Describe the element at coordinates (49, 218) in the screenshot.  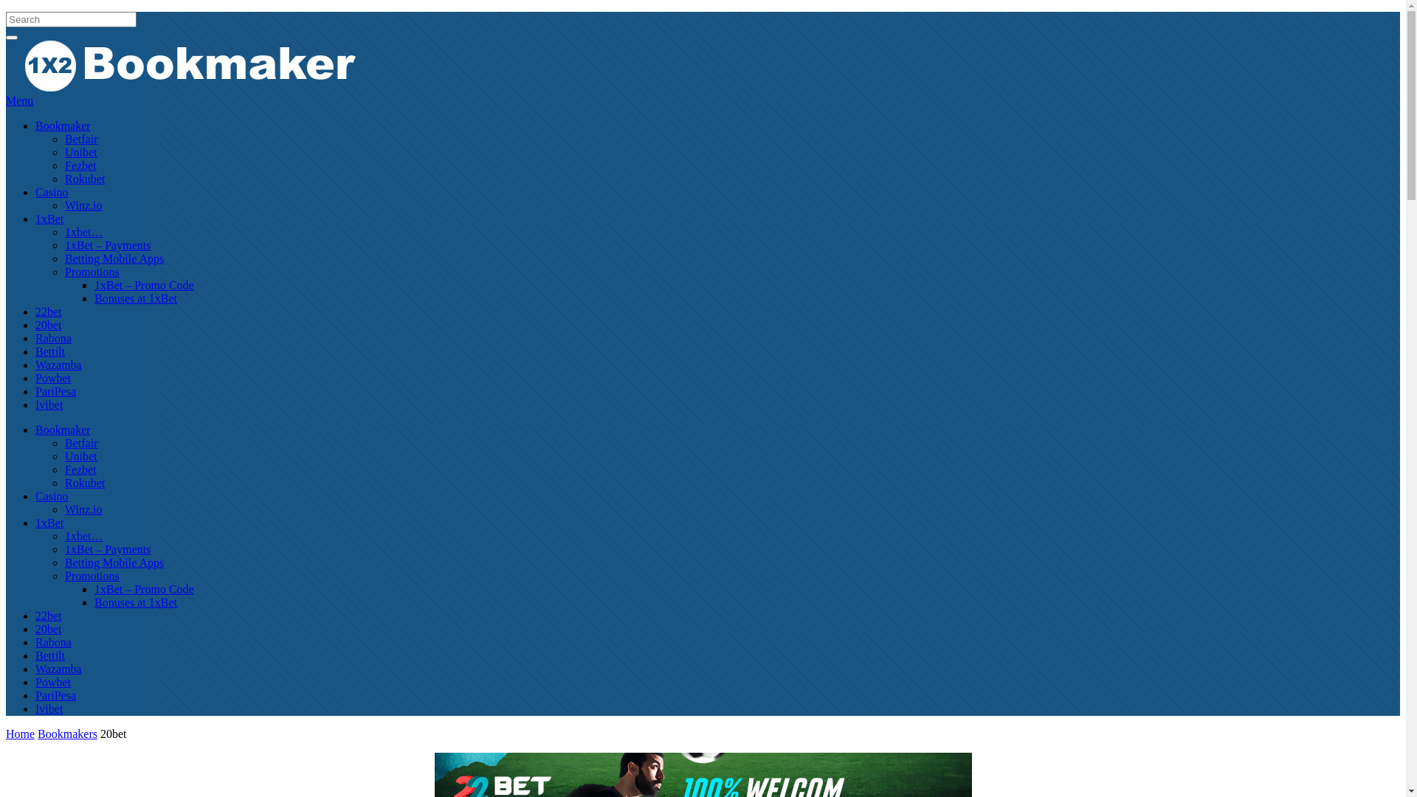
I see `1xBet` at that location.